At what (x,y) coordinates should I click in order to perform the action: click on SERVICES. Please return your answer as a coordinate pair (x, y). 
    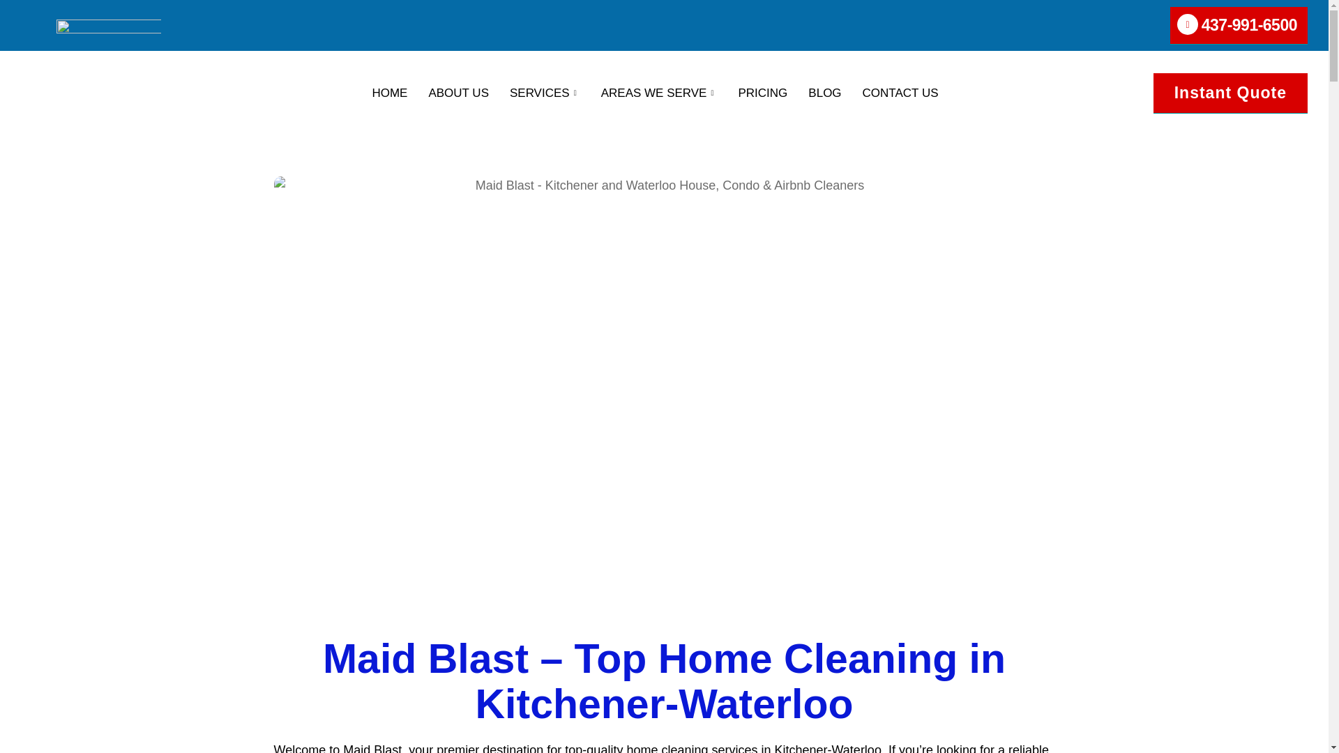
    Looking at the image, I should click on (545, 92).